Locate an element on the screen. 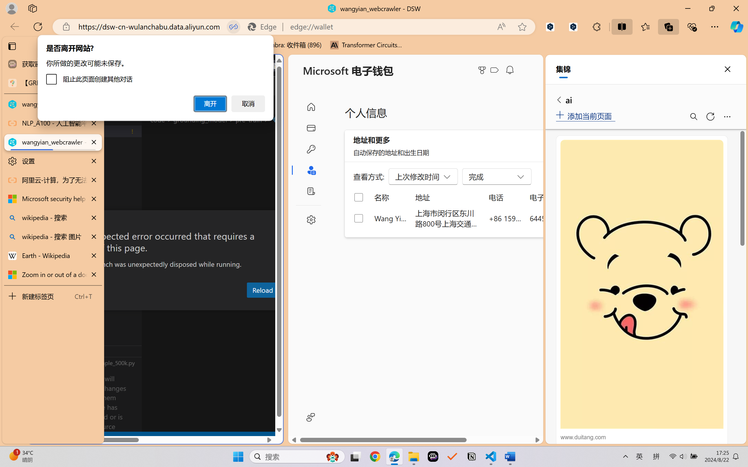 The height and width of the screenshot is (467, 748). Microsoft Rewards is located at coordinates (483, 70).